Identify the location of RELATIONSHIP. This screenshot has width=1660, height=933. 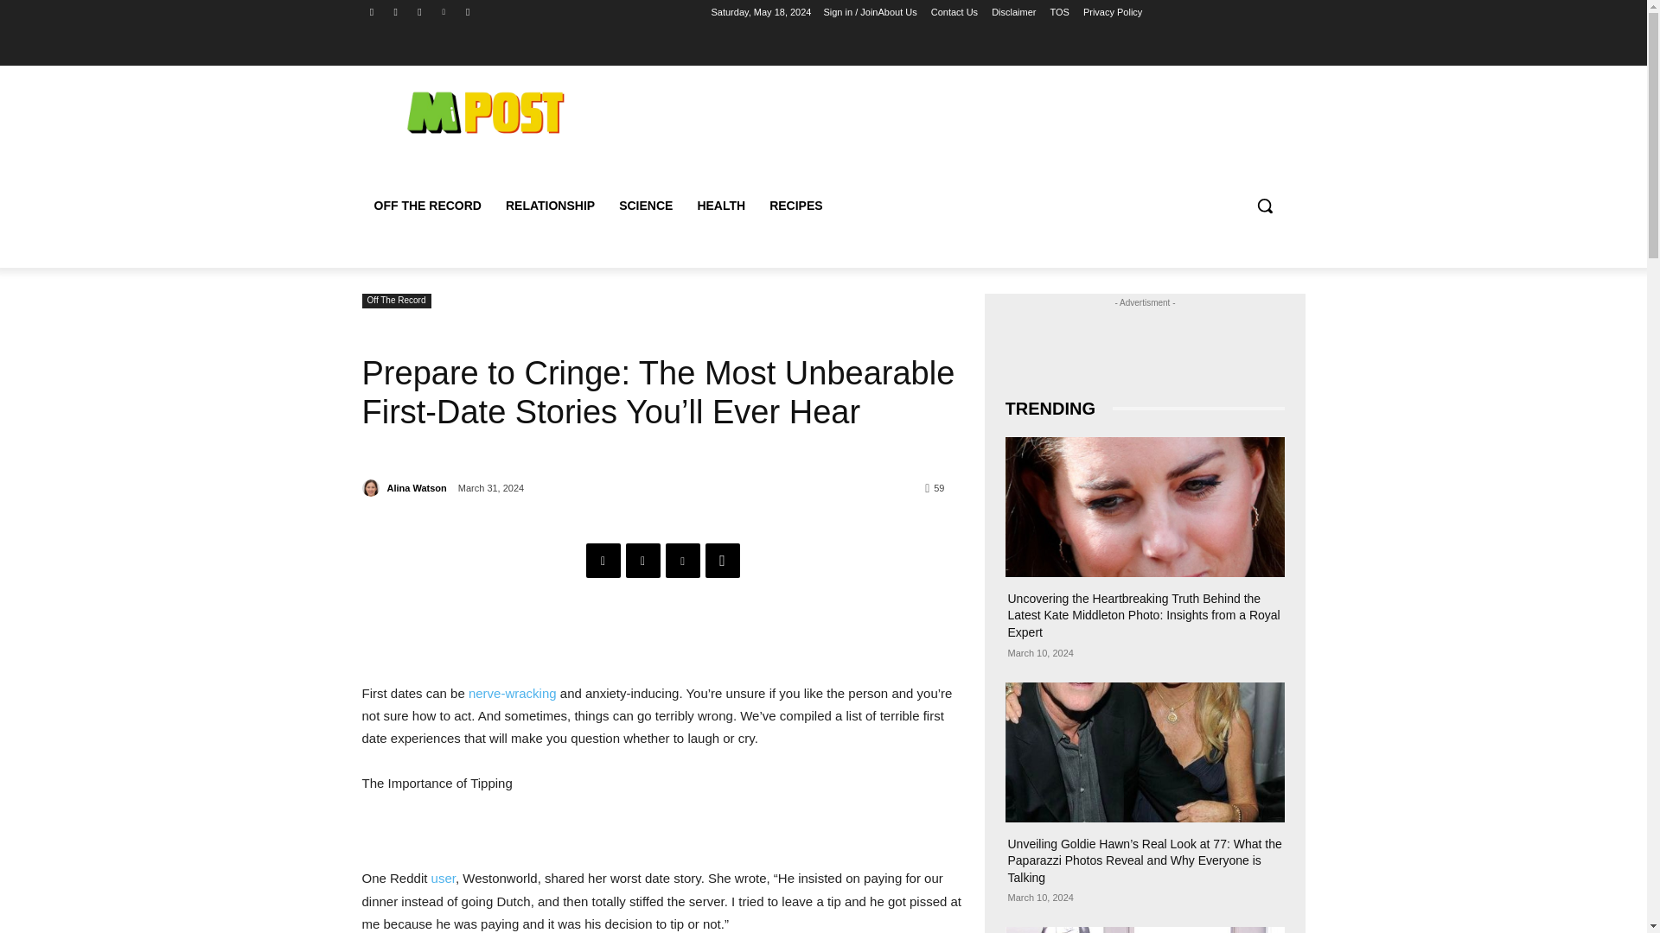
(550, 206).